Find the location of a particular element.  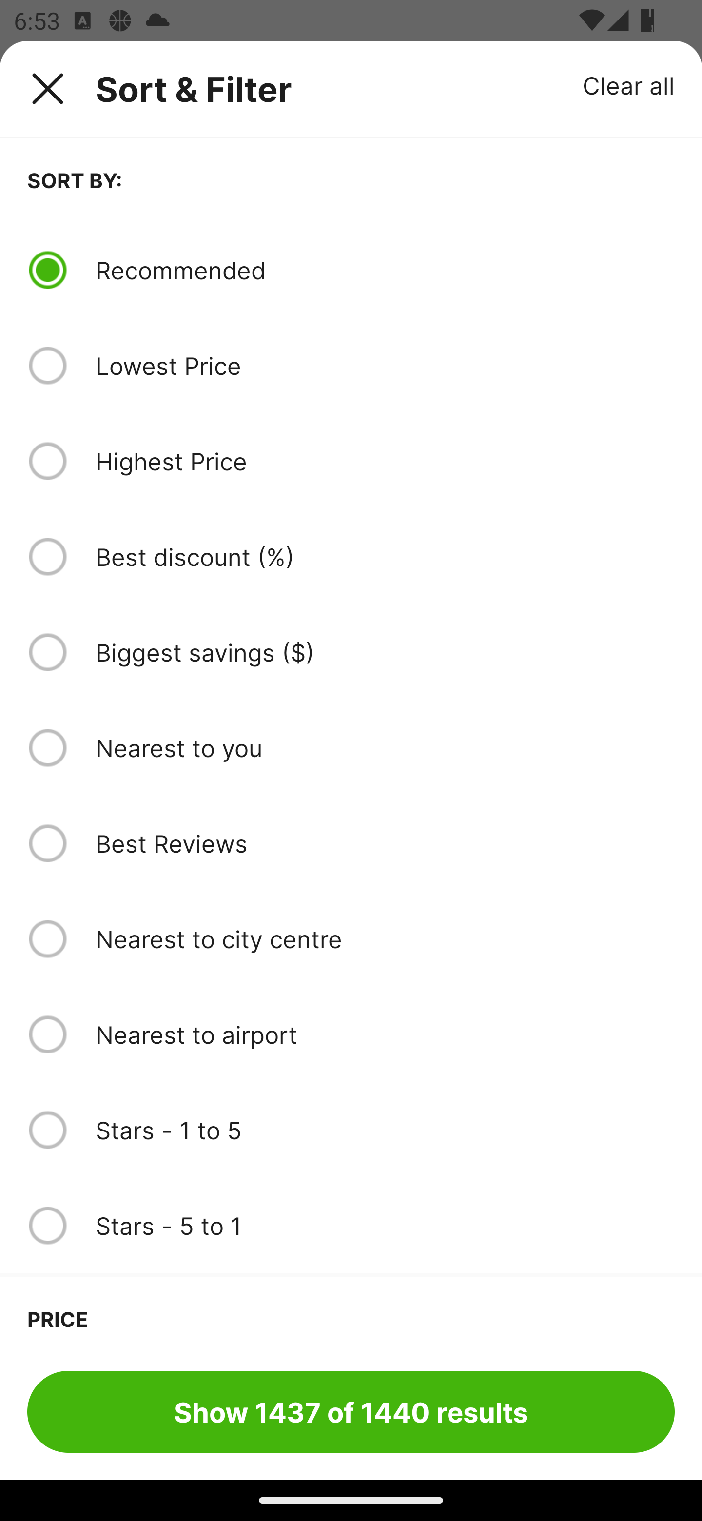

Show 1437 of 1440 results is located at coordinates (351, 1411).